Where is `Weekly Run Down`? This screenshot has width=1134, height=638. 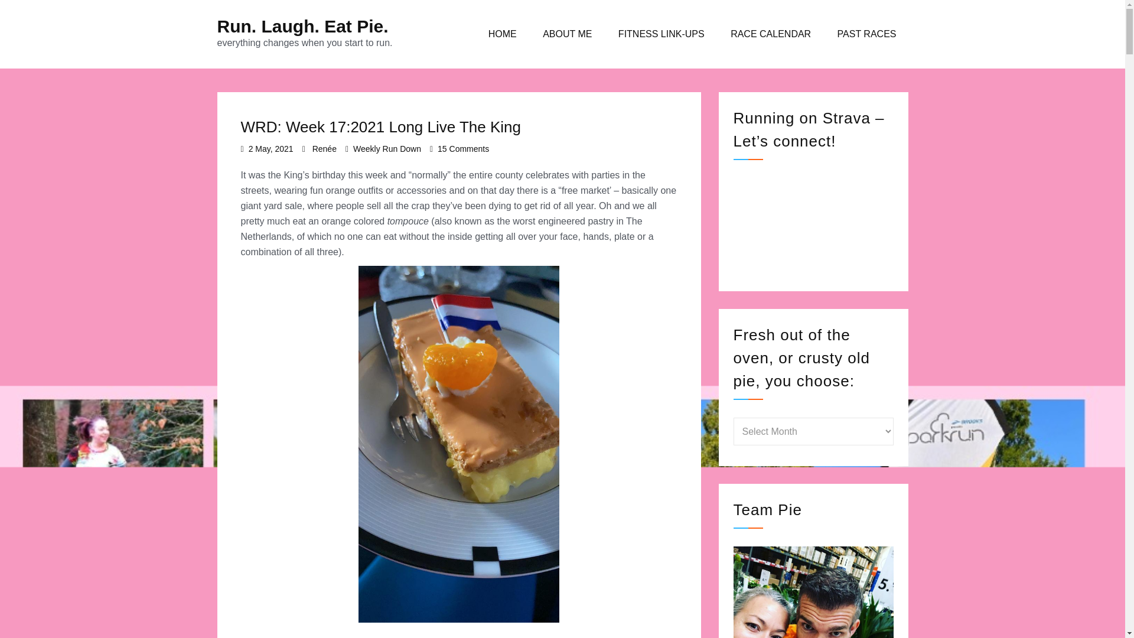
Weekly Run Down is located at coordinates (386, 149).